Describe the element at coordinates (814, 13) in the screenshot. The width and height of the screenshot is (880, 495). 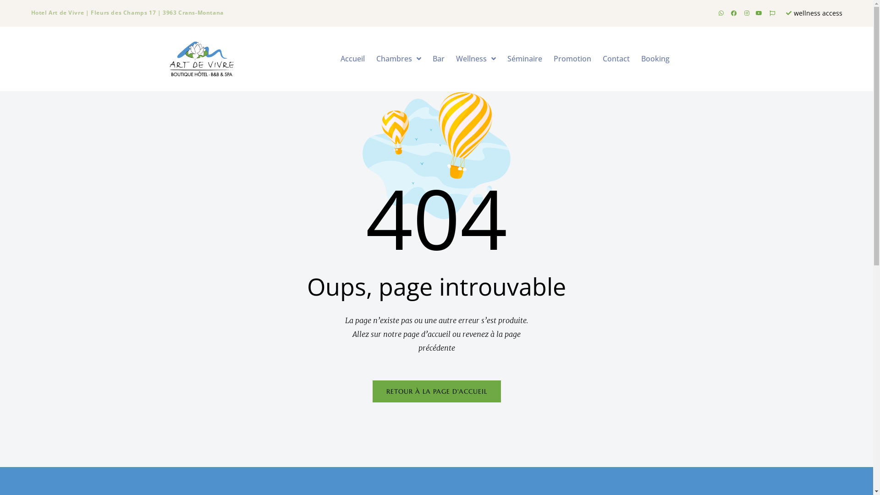
I see `wellness access` at that location.